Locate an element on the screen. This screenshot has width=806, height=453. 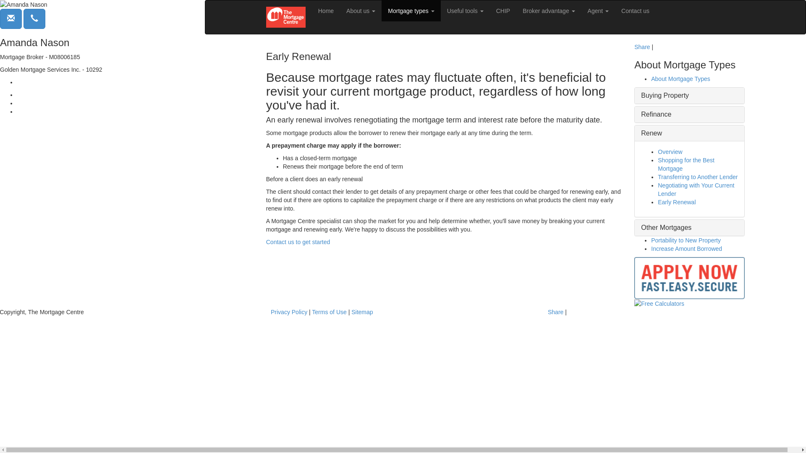
Sitemap is located at coordinates (362, 312).